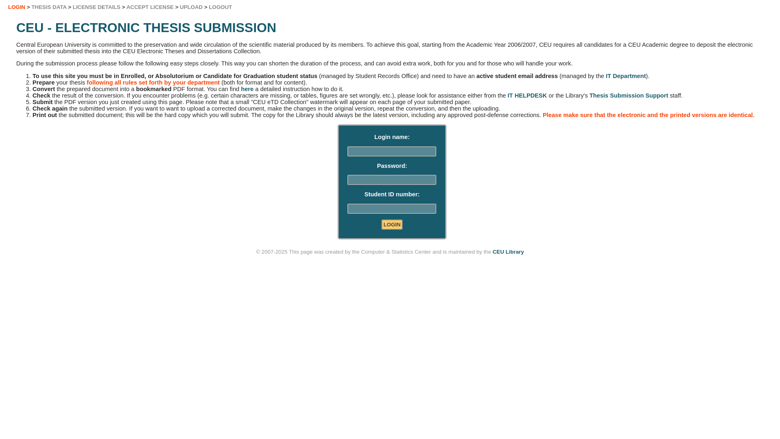  I want to click on here, so click(247, 89).